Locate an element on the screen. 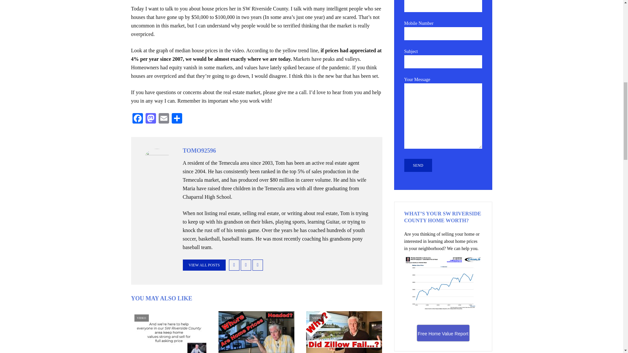 The width and height of the screenshot is (628, 353). Why Did Zillow Fail? is located at coordinates (344, 332).